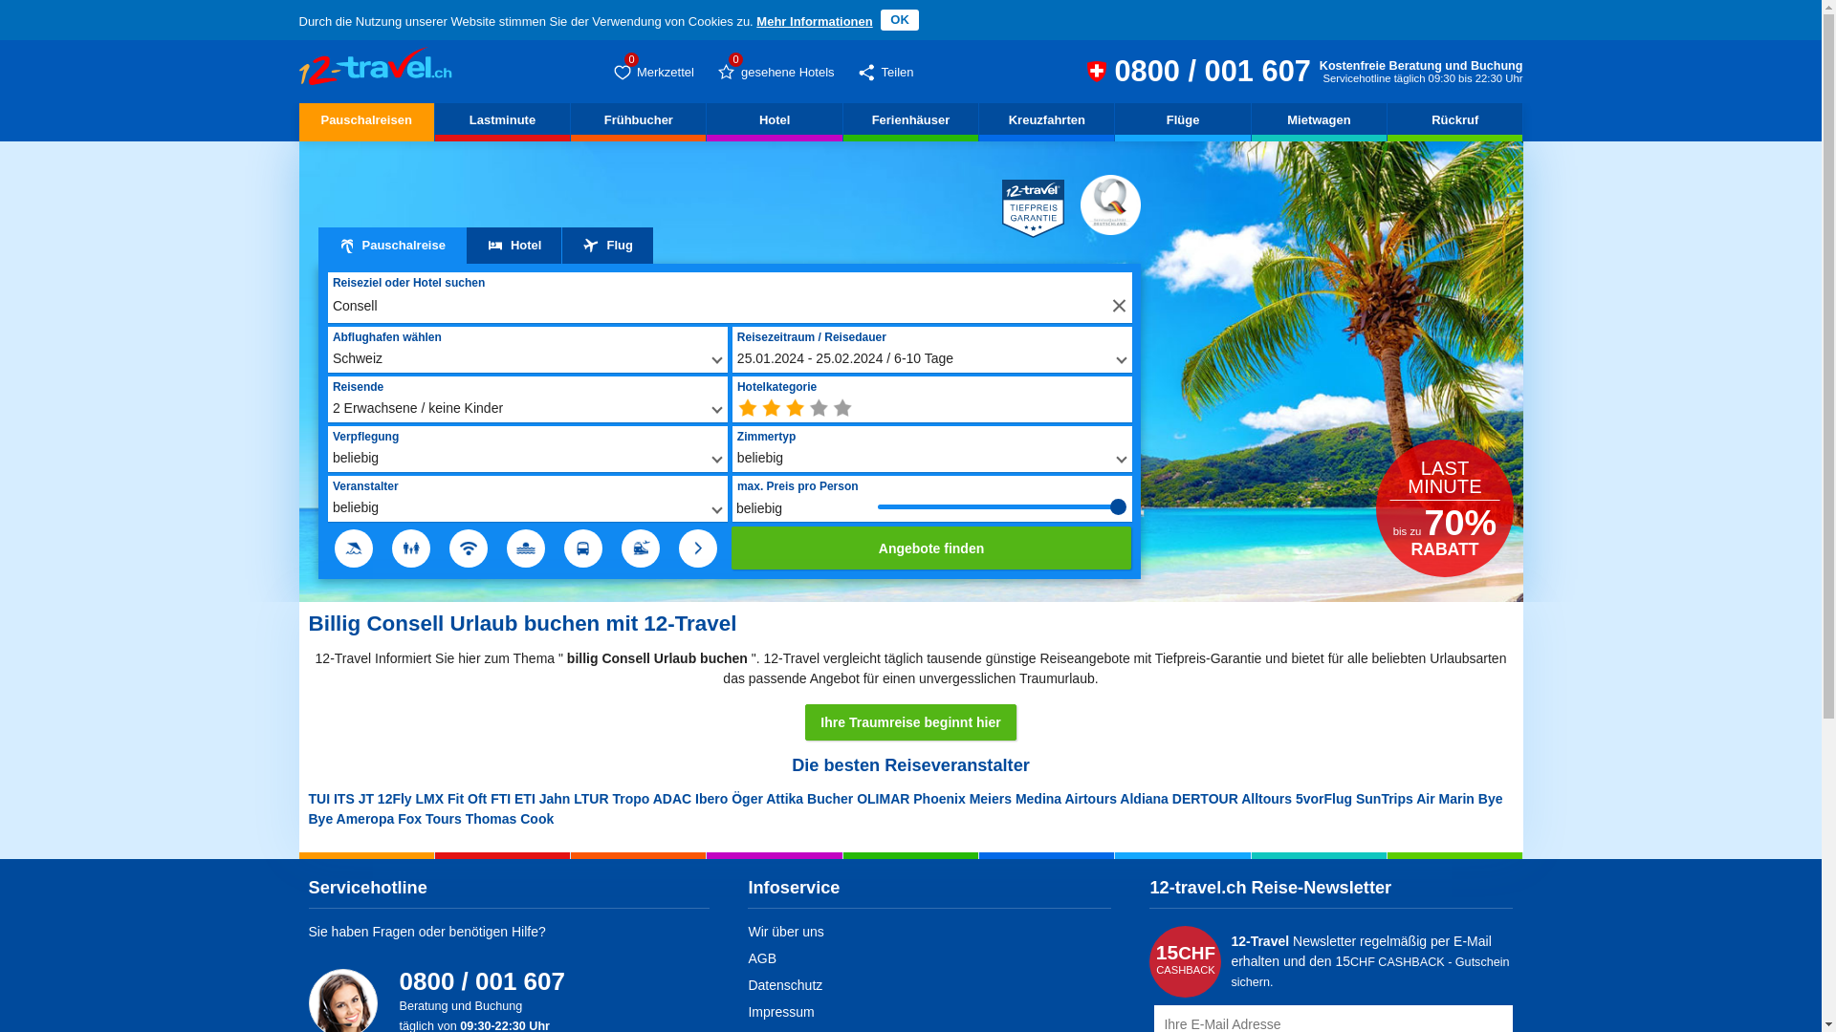  I want to click on ETI, so click(525, 799).